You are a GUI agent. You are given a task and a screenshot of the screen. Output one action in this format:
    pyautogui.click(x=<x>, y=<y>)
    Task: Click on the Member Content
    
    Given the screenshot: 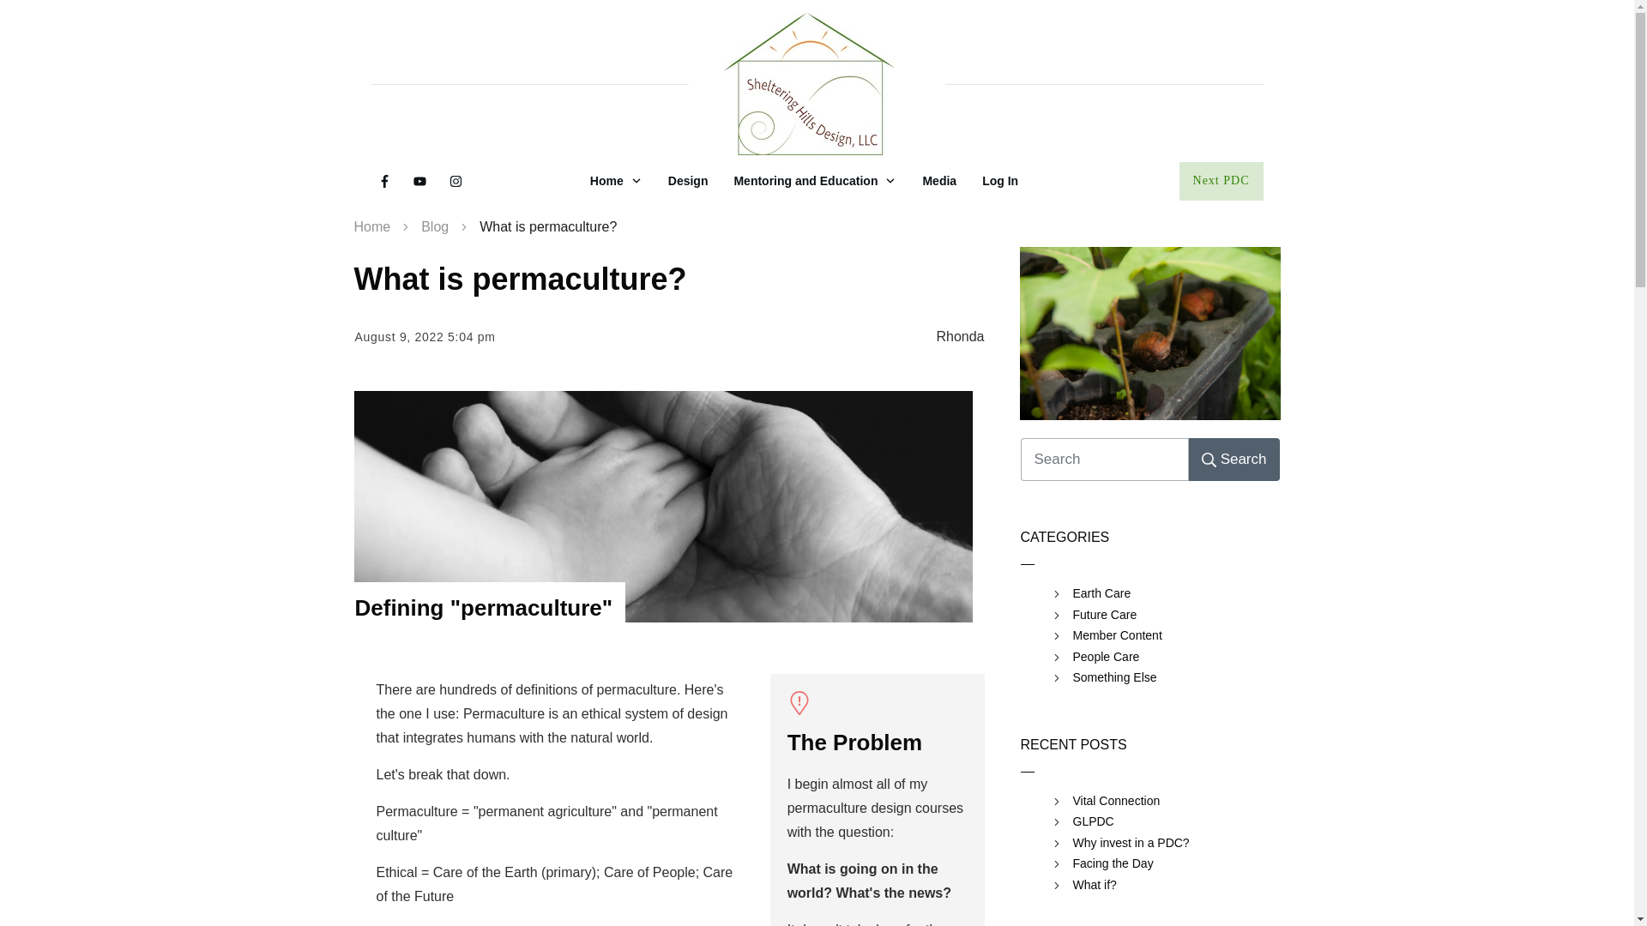 What is the action you would take?
    pyautogui.click(x=1116, y=635)
    